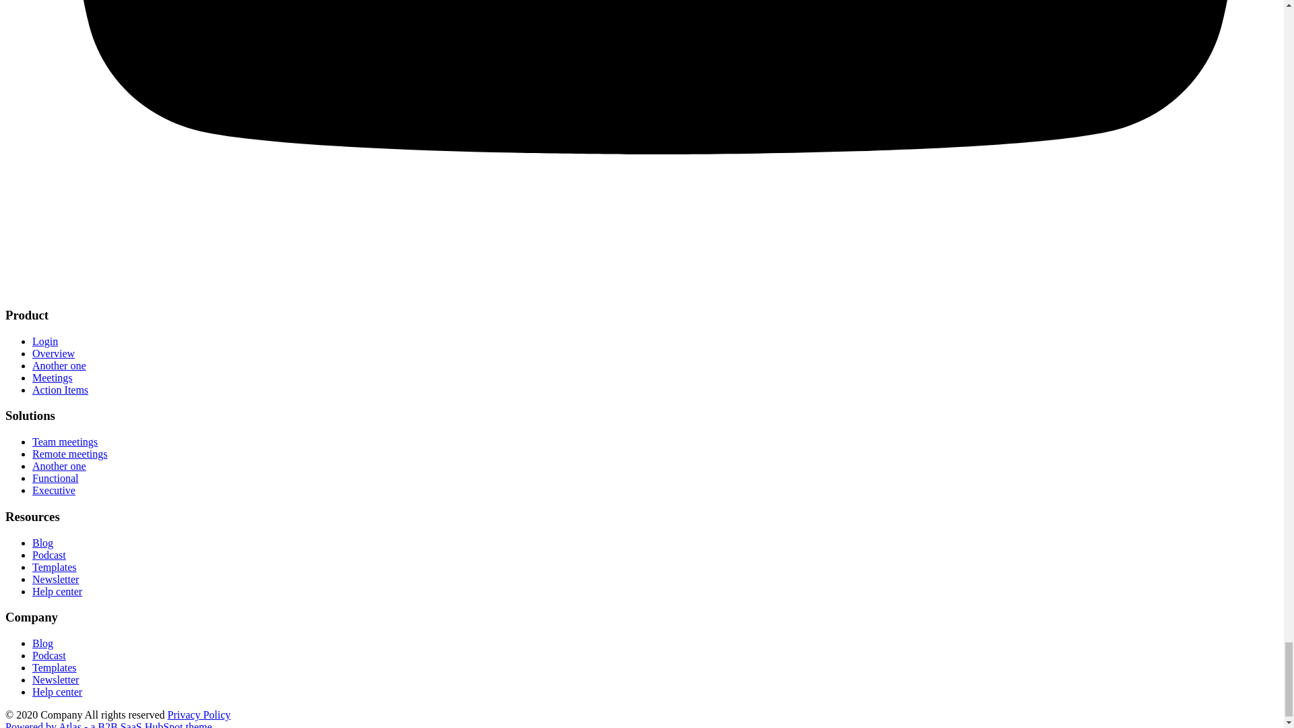 The image size is (1294, 728). I want to click on Functional, so click(55, 478).